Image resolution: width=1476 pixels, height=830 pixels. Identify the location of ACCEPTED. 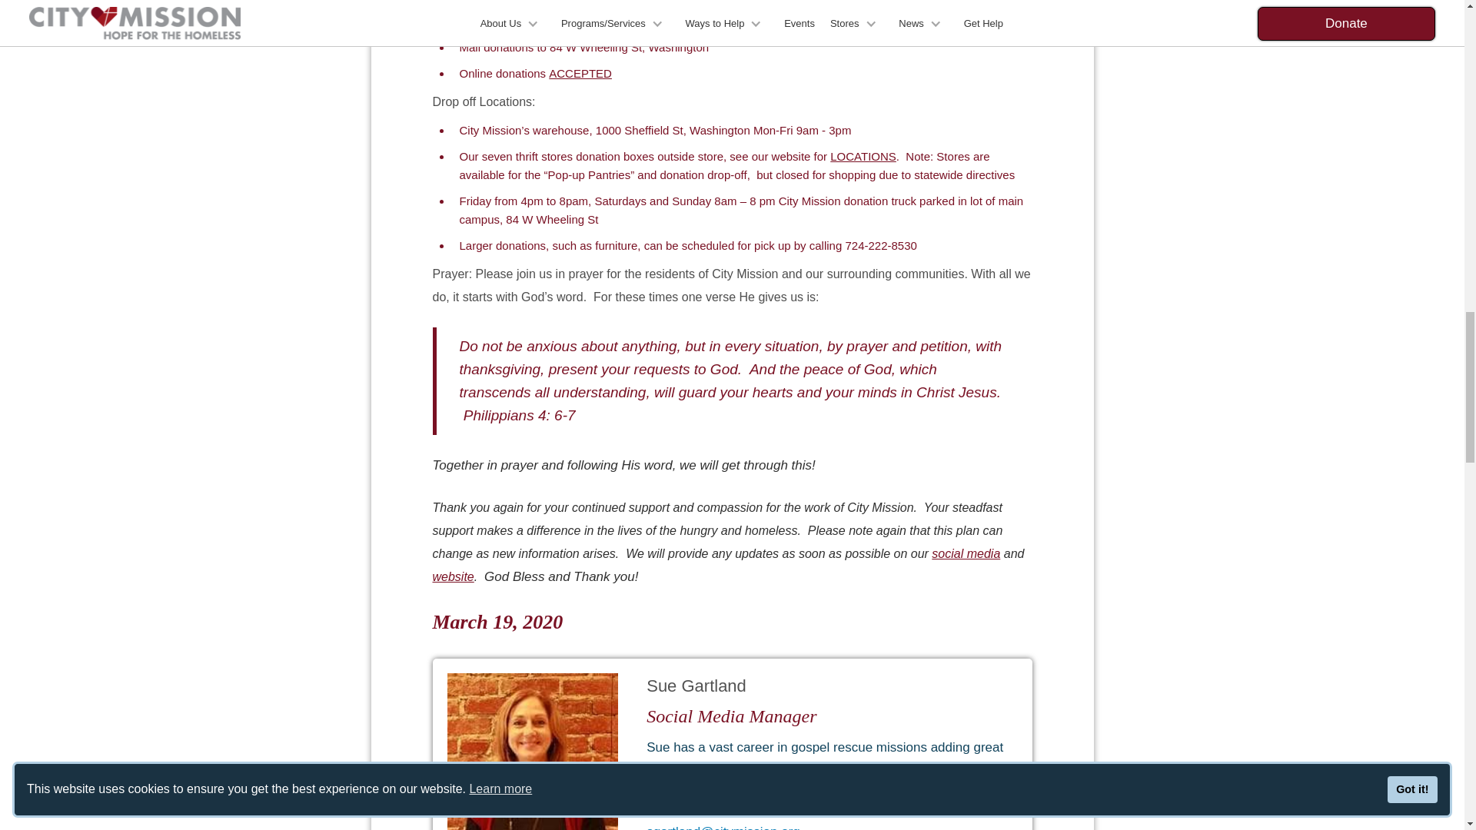
(580, 73).